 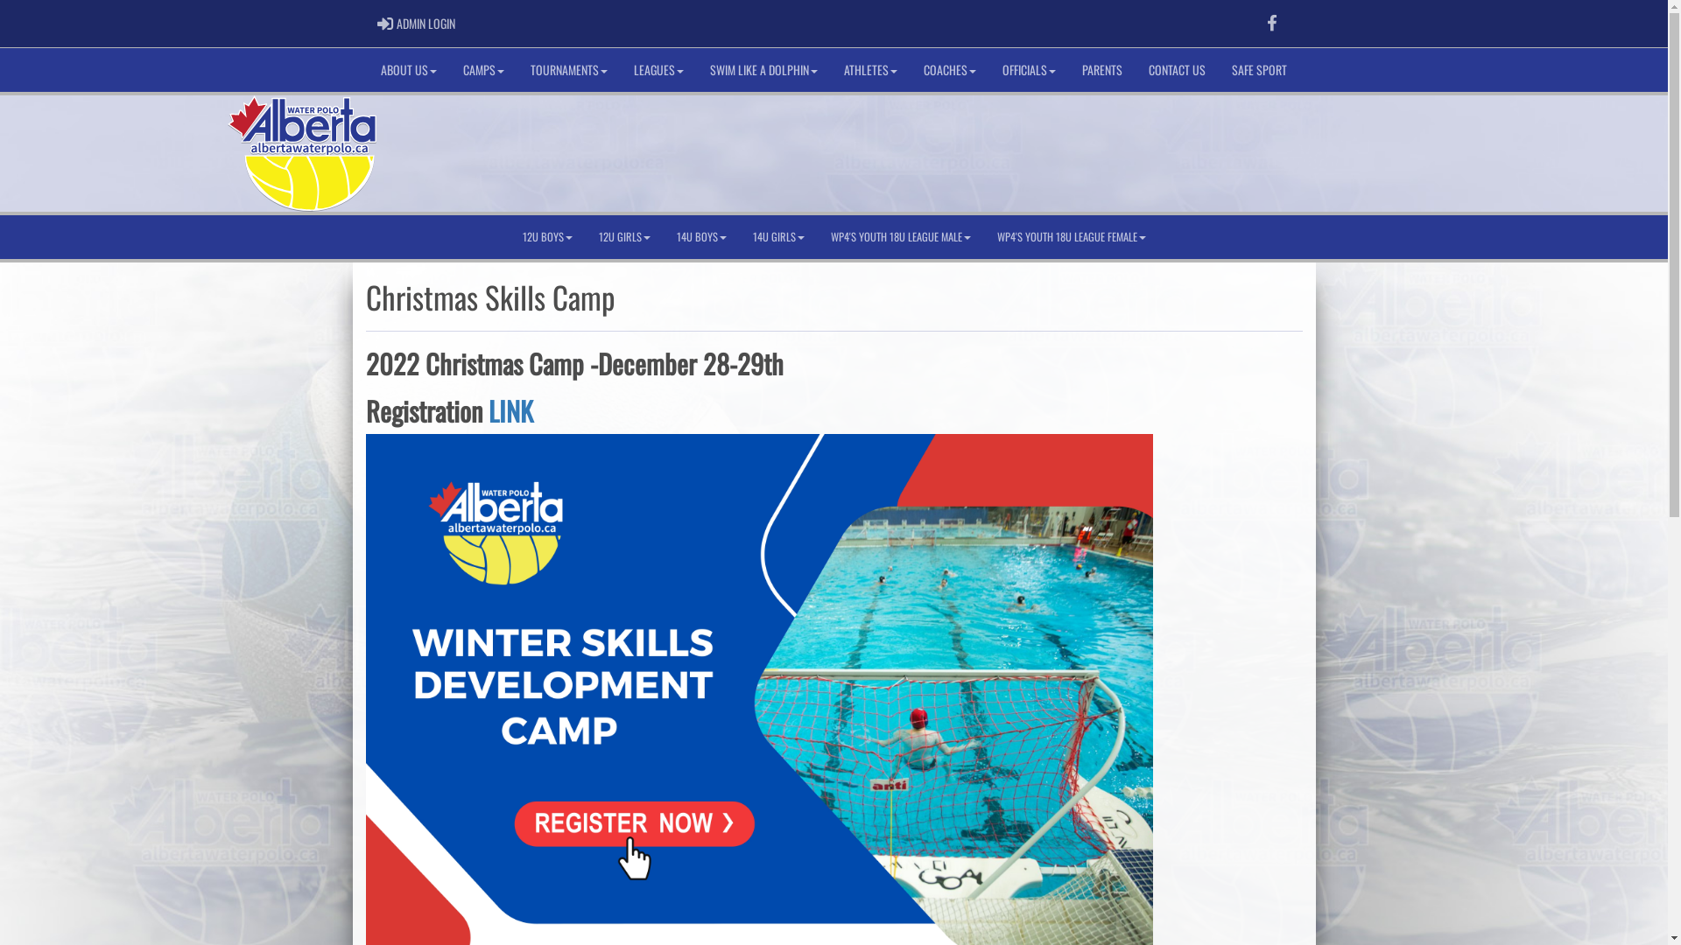 I want to click on Facebook, so click(x=1272, y=24).